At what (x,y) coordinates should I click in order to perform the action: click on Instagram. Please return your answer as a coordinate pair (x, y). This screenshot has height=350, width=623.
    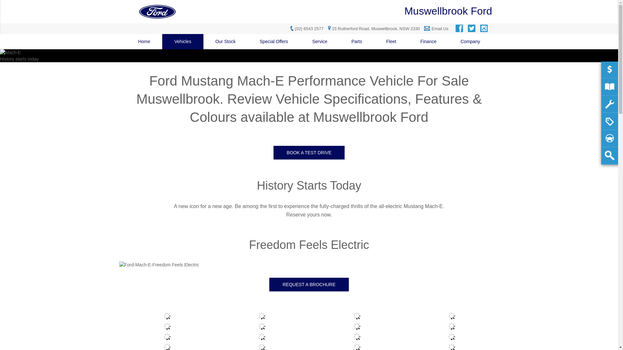
    Looking at the image, I should click on (484, 29).